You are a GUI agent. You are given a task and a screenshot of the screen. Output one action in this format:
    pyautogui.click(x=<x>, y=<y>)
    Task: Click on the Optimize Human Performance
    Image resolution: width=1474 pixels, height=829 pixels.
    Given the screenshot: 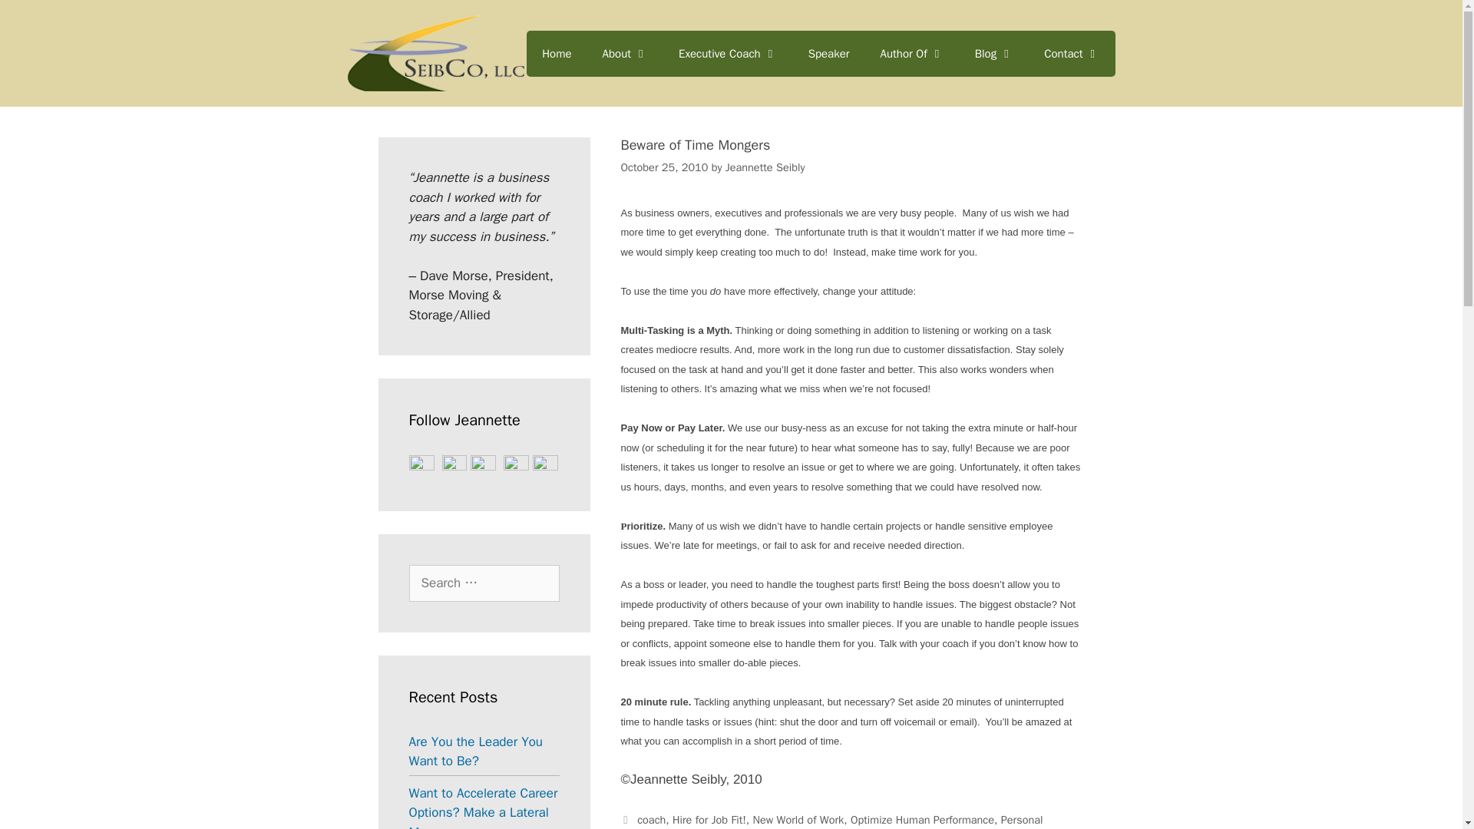 What is the action you would take?
    pyautogui.click(x=921, y=820)
    